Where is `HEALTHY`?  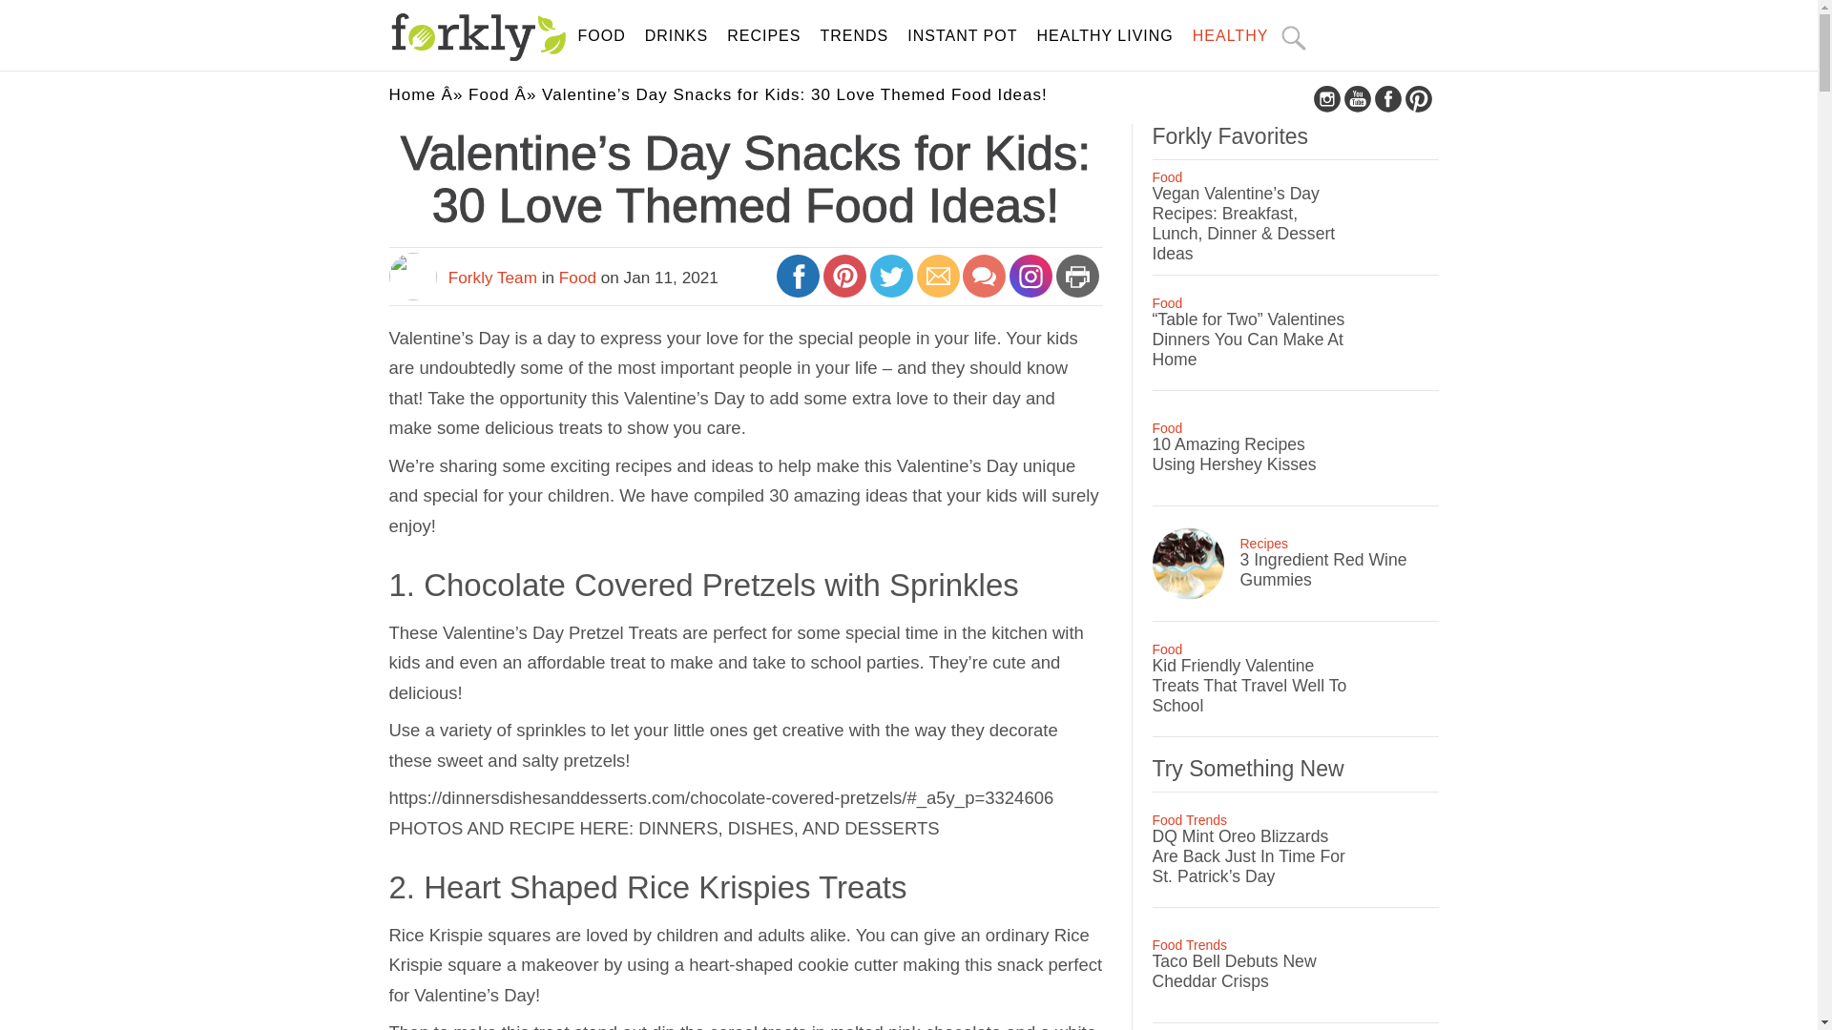 HEALTHY is located at coordinates (1231, 36).